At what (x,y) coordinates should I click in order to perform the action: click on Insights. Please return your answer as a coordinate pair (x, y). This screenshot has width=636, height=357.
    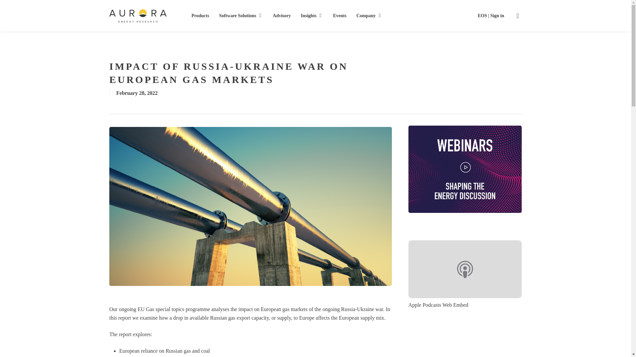
    Looking at the image, I should click on (312, 16).